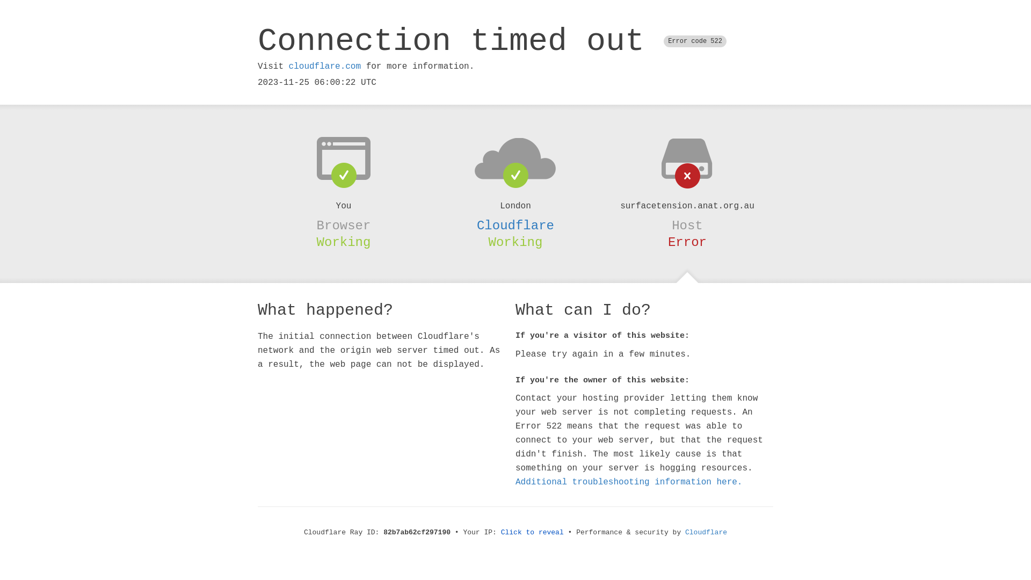 The image size is (1031, 580). What do you see at coordinates (629, 482) in the screenshot?
I see `Additional troubleshooting information here.` at bounding box center [629, 482].